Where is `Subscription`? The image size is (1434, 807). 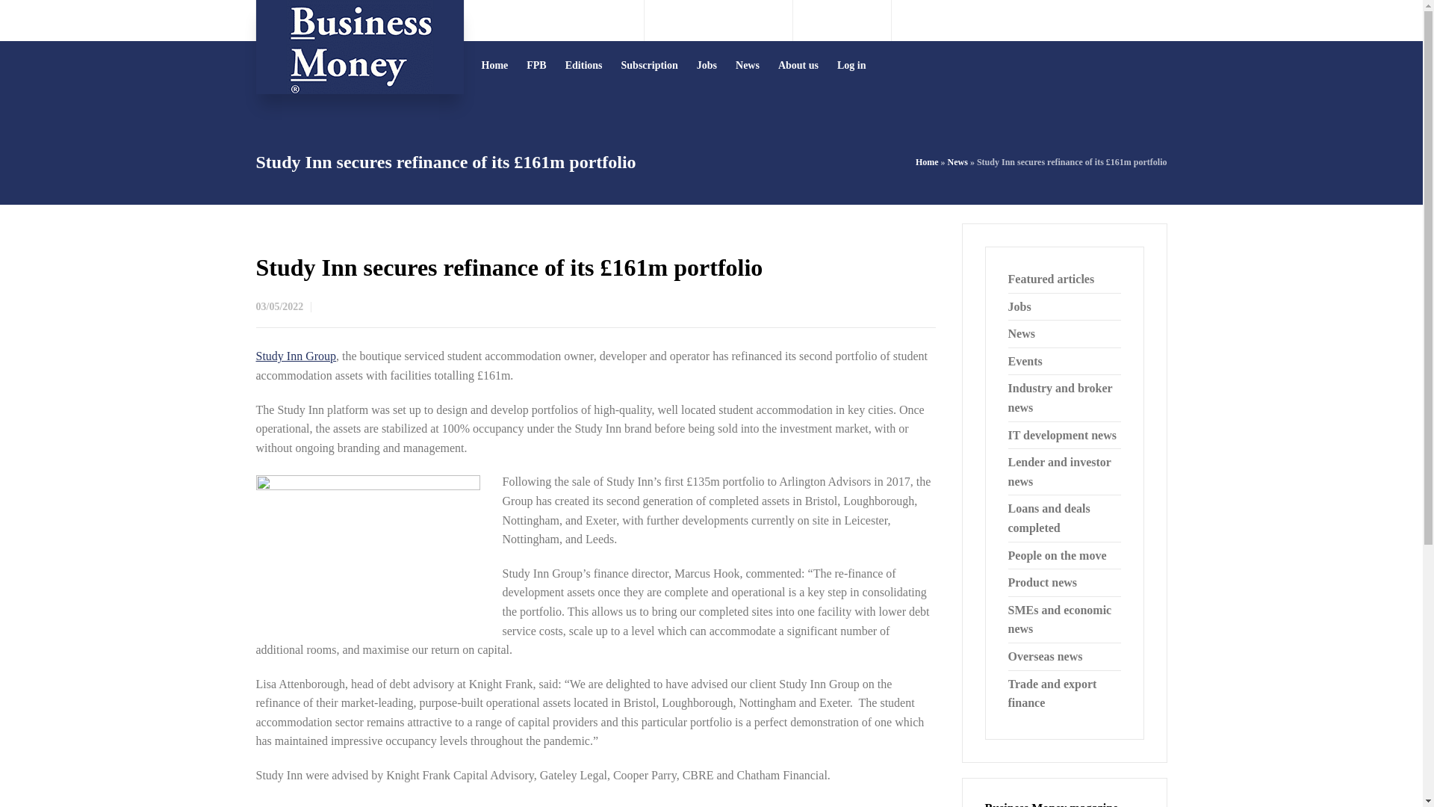 Subscription is located at coordinates (650, 65).